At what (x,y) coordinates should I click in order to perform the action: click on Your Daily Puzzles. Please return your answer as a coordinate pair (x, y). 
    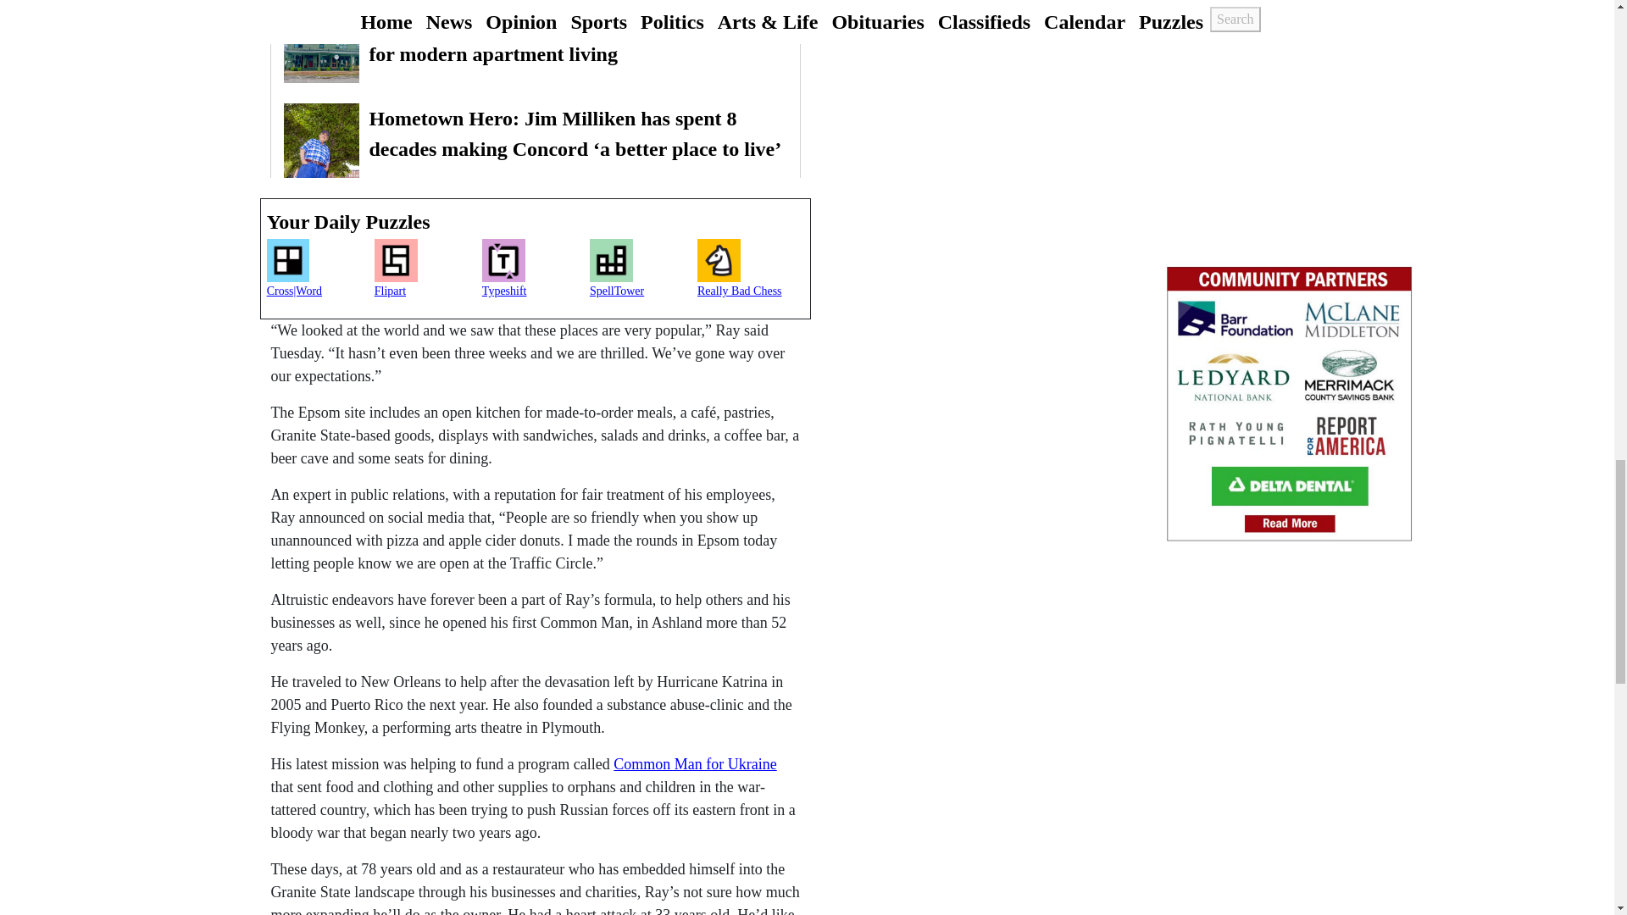
    Looking at the image, I should click on (536, 222).